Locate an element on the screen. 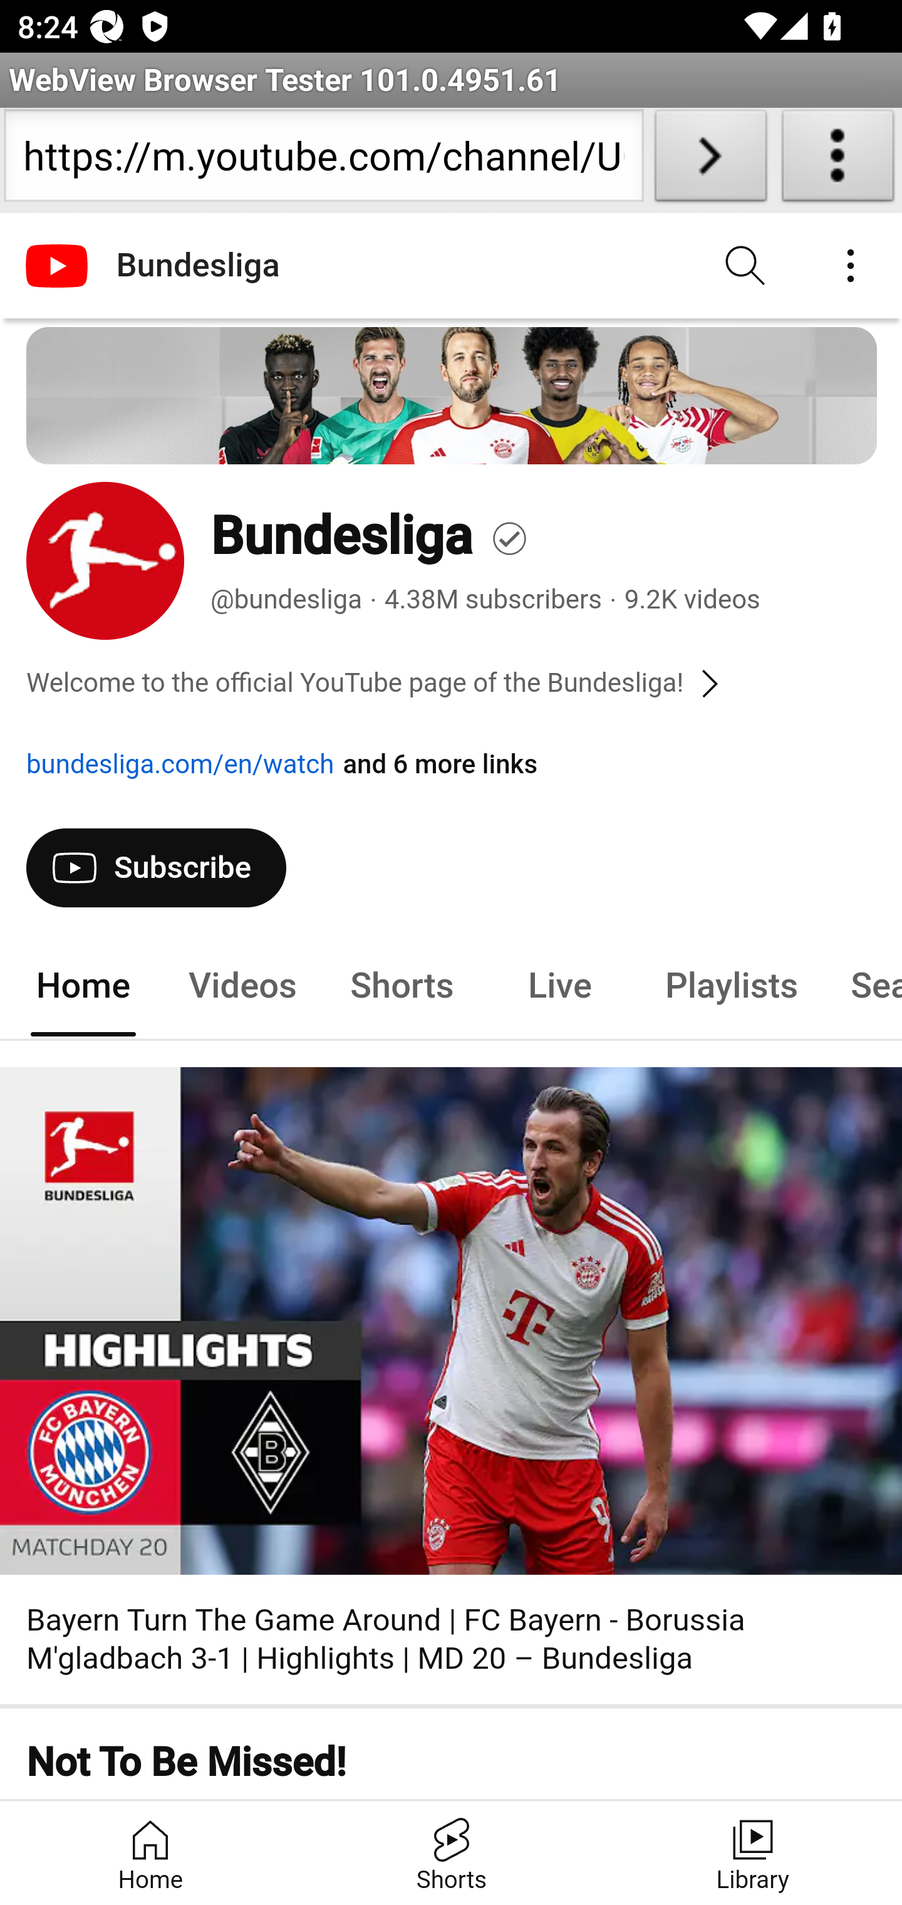  Shorts is located at coordinates (451, 1852).